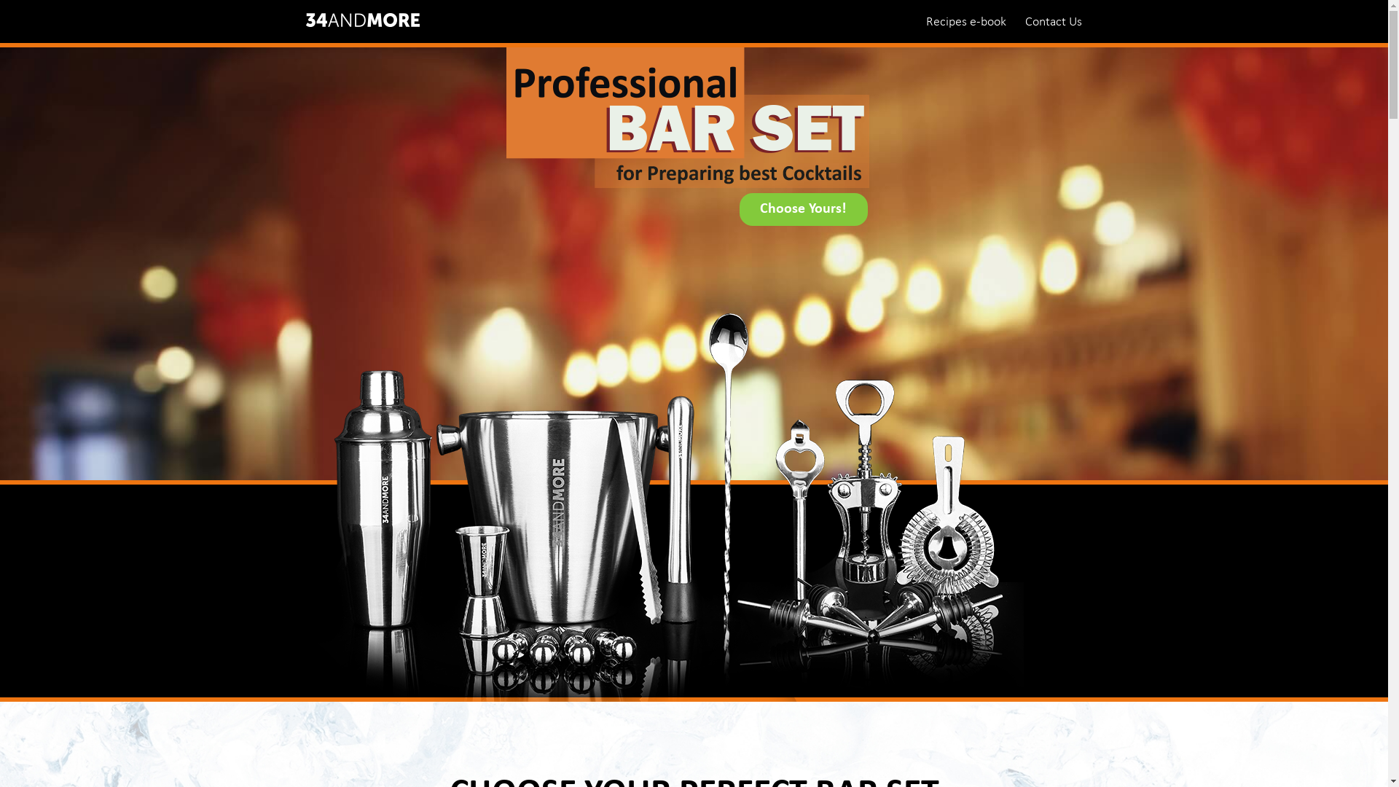  What do you see at coordinates (803, 210) in the screenshot?
I see `Choose Yours!` at bounding box center [803, 210].